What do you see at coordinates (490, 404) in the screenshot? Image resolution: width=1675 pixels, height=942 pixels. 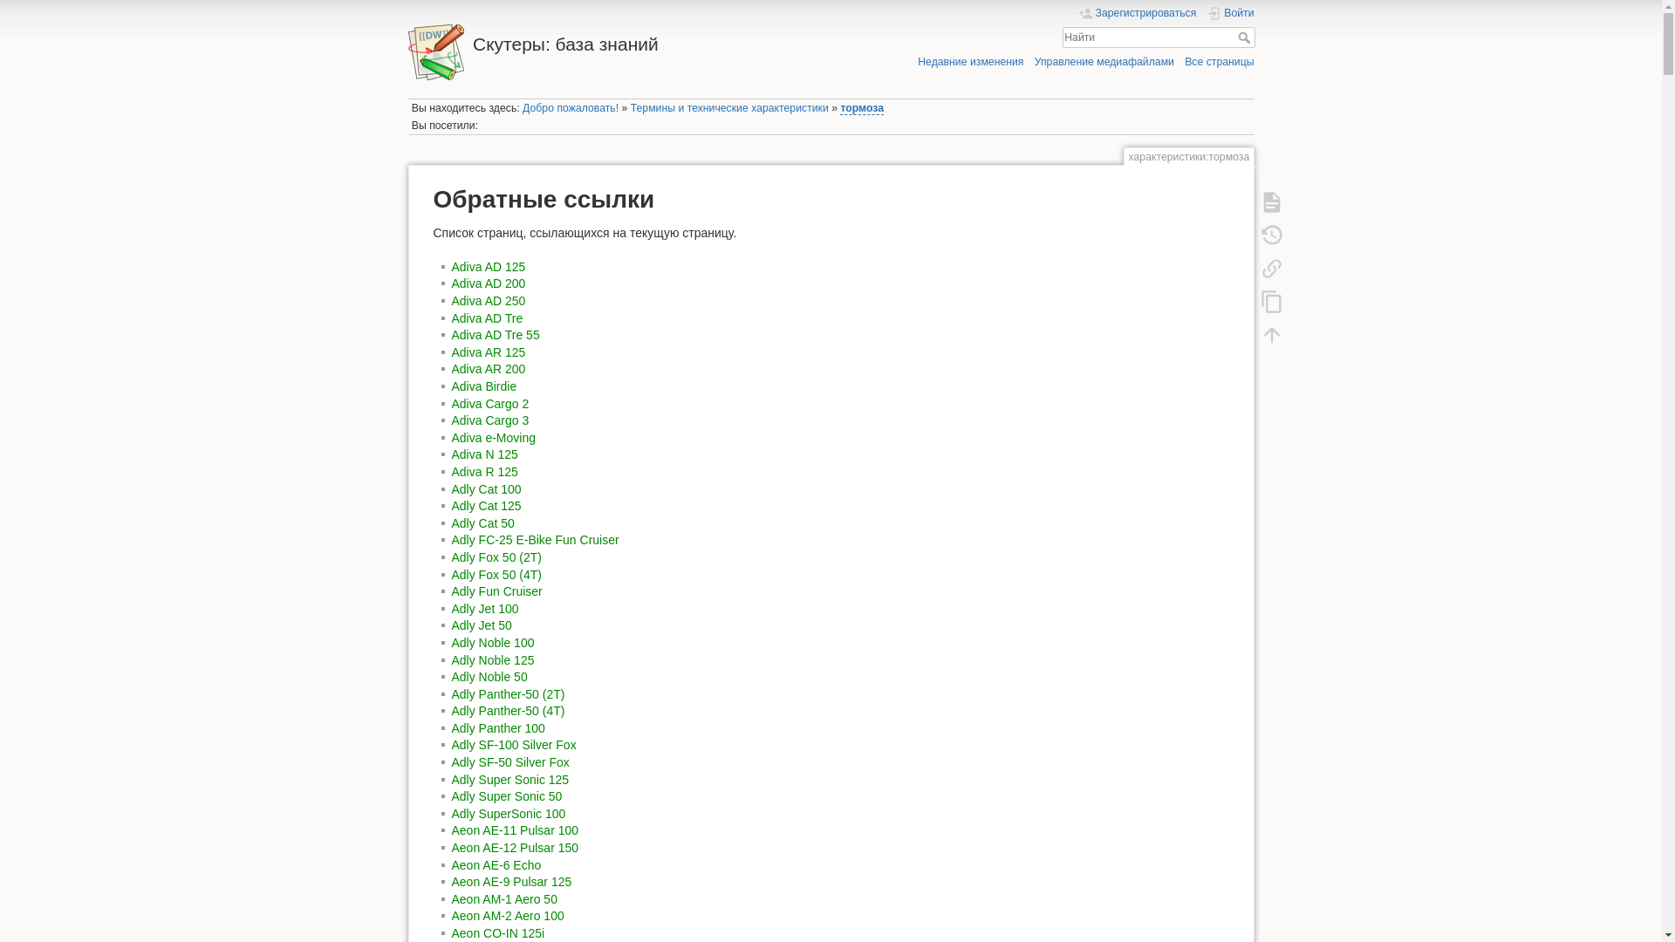 I see `Adiva Cargo 2` at bounding box center [490, 404].